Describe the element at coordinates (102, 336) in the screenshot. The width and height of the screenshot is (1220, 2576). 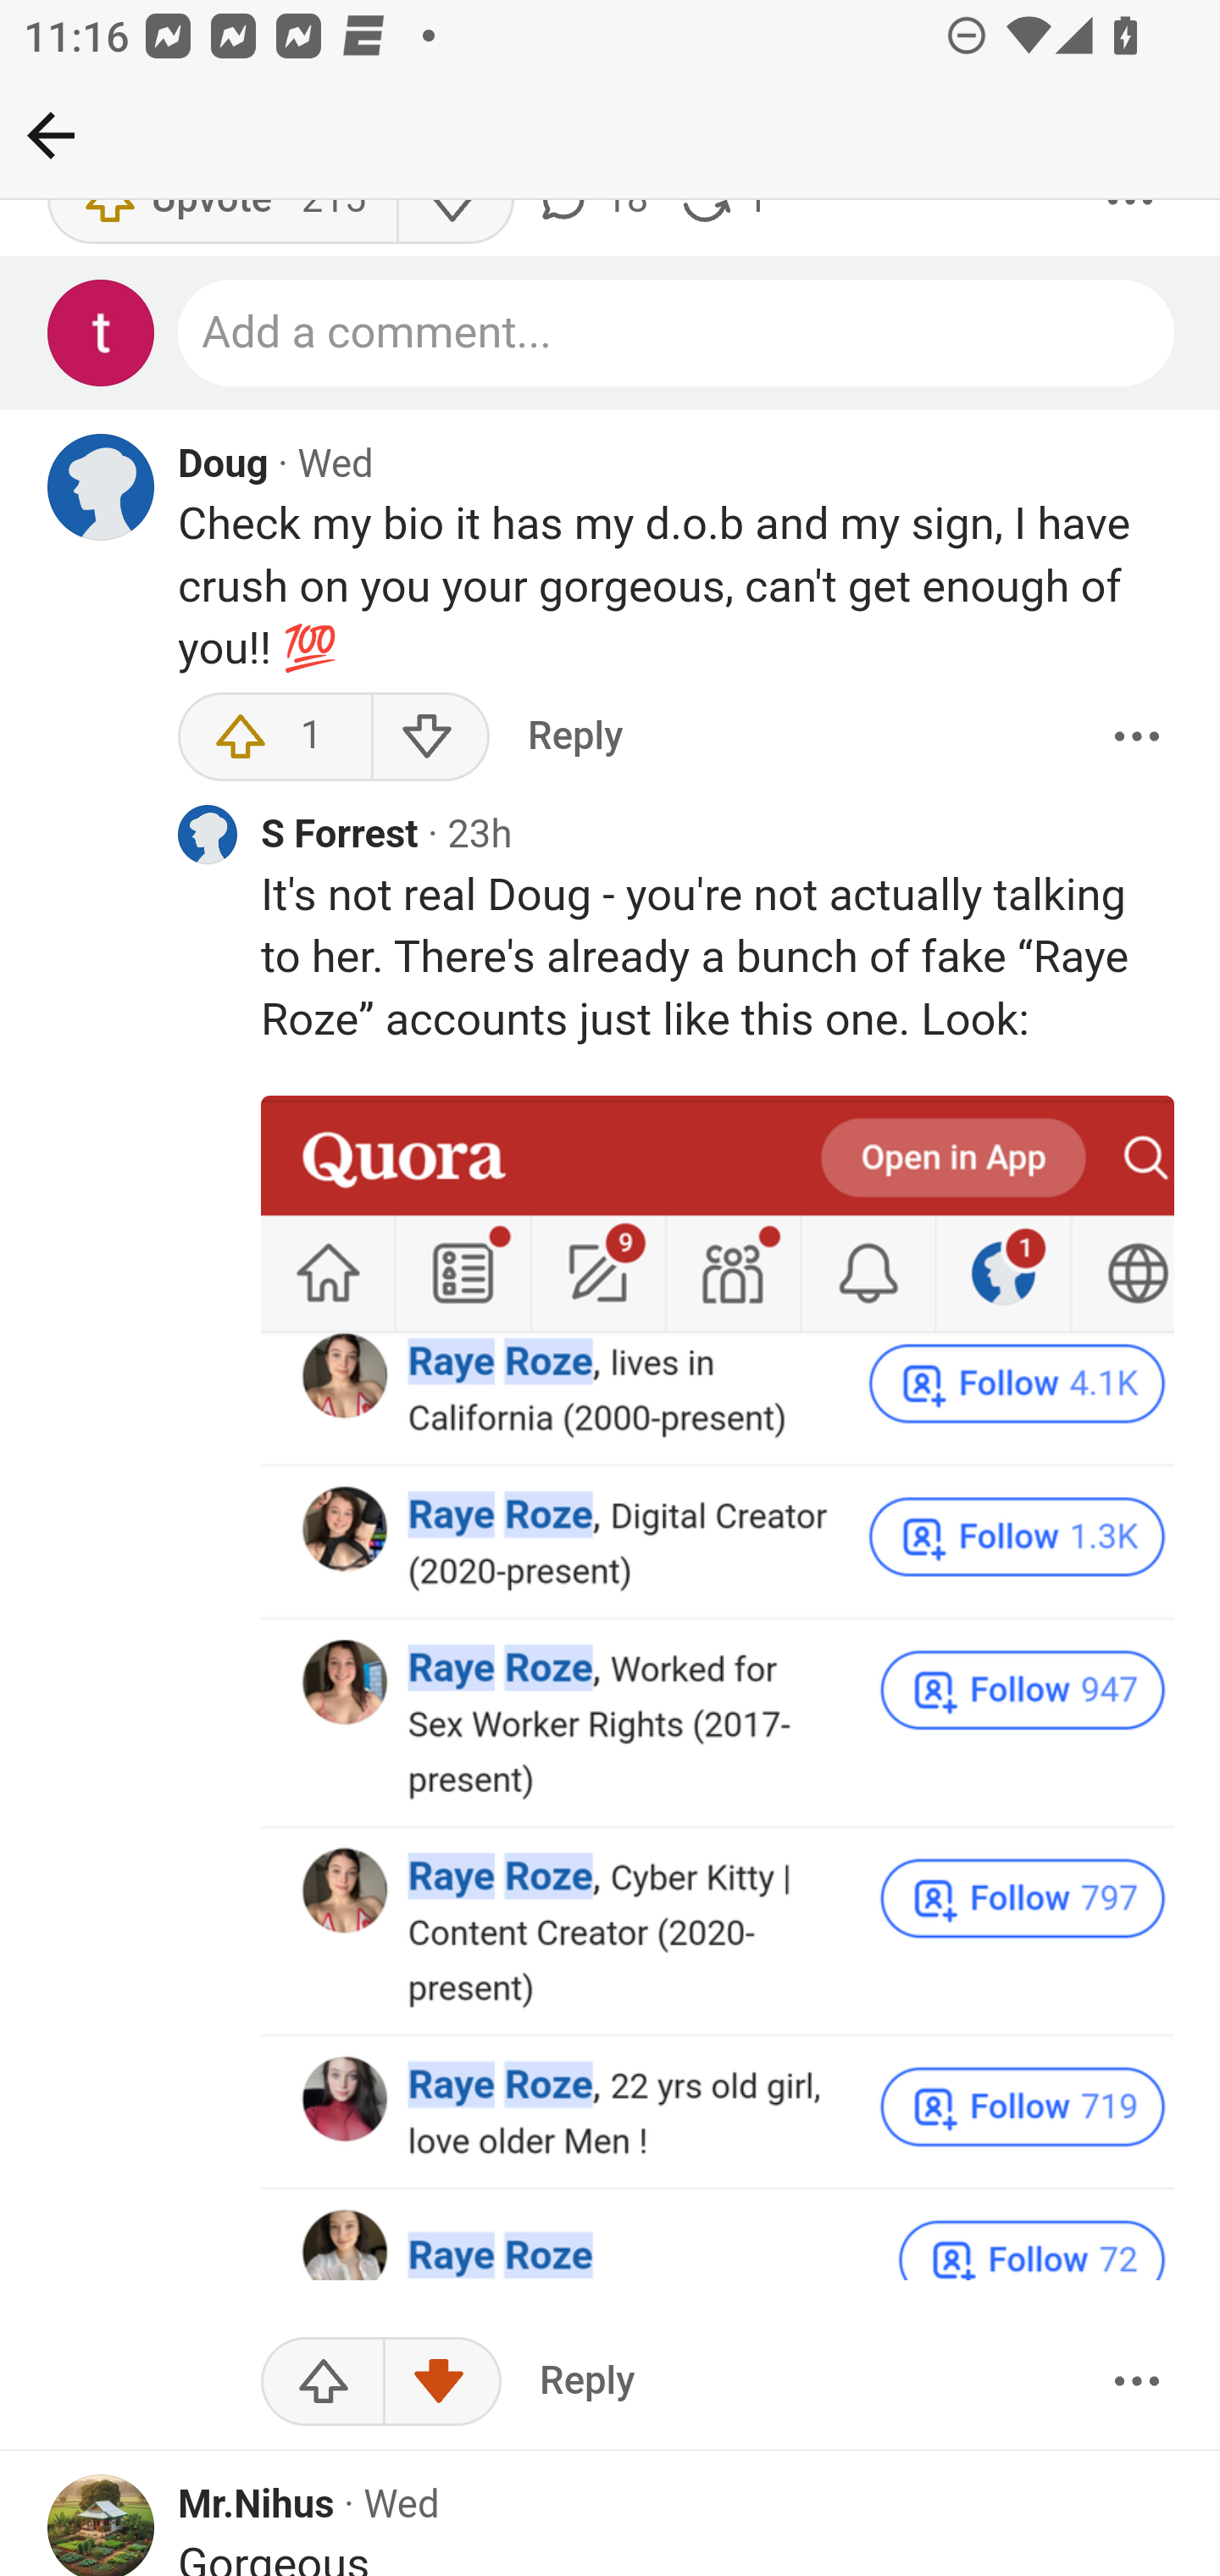
I see `Profile photo for Test Appium` at that location.